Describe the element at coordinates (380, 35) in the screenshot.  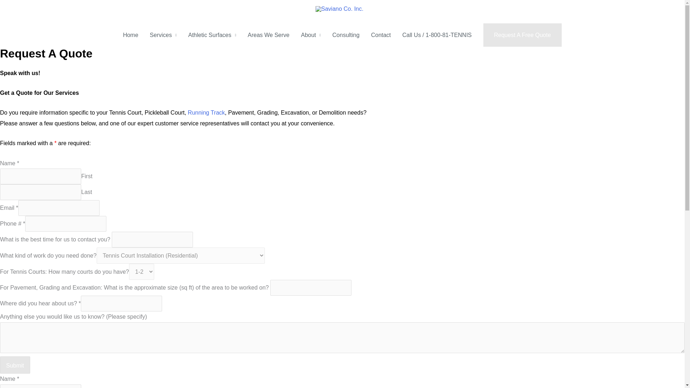
I see `Contact` at that location.